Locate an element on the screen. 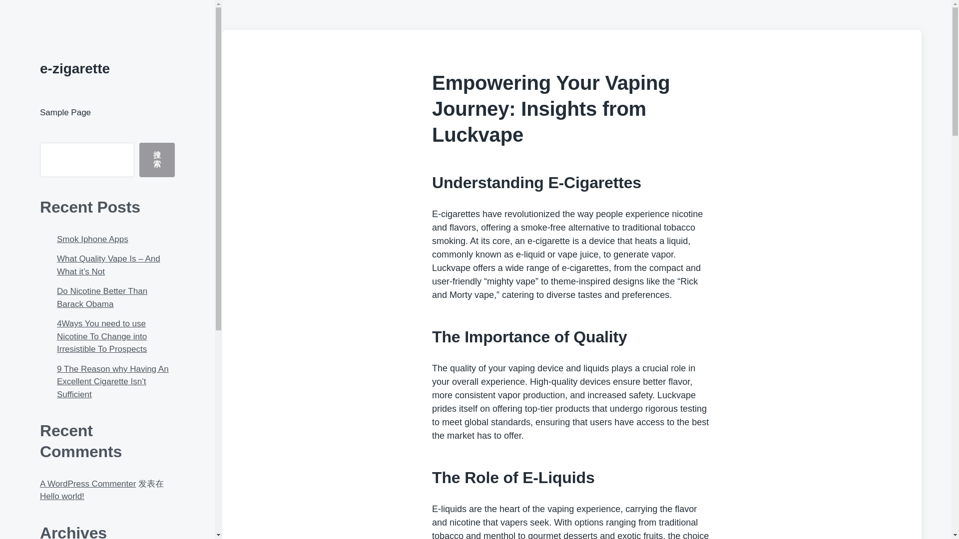  Smok Iphone Apps is located at coordinates (92, 239).